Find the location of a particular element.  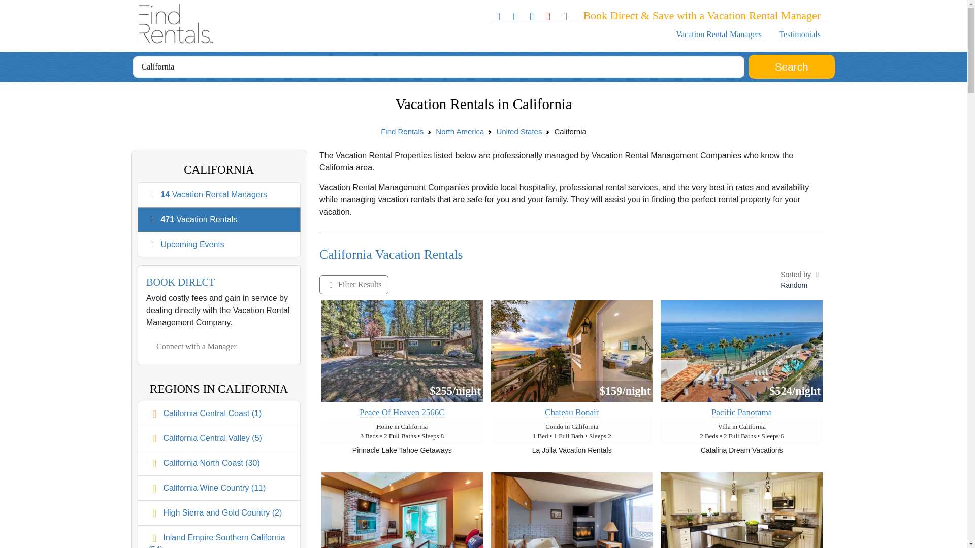

North America is located at coordinates (460, 131).